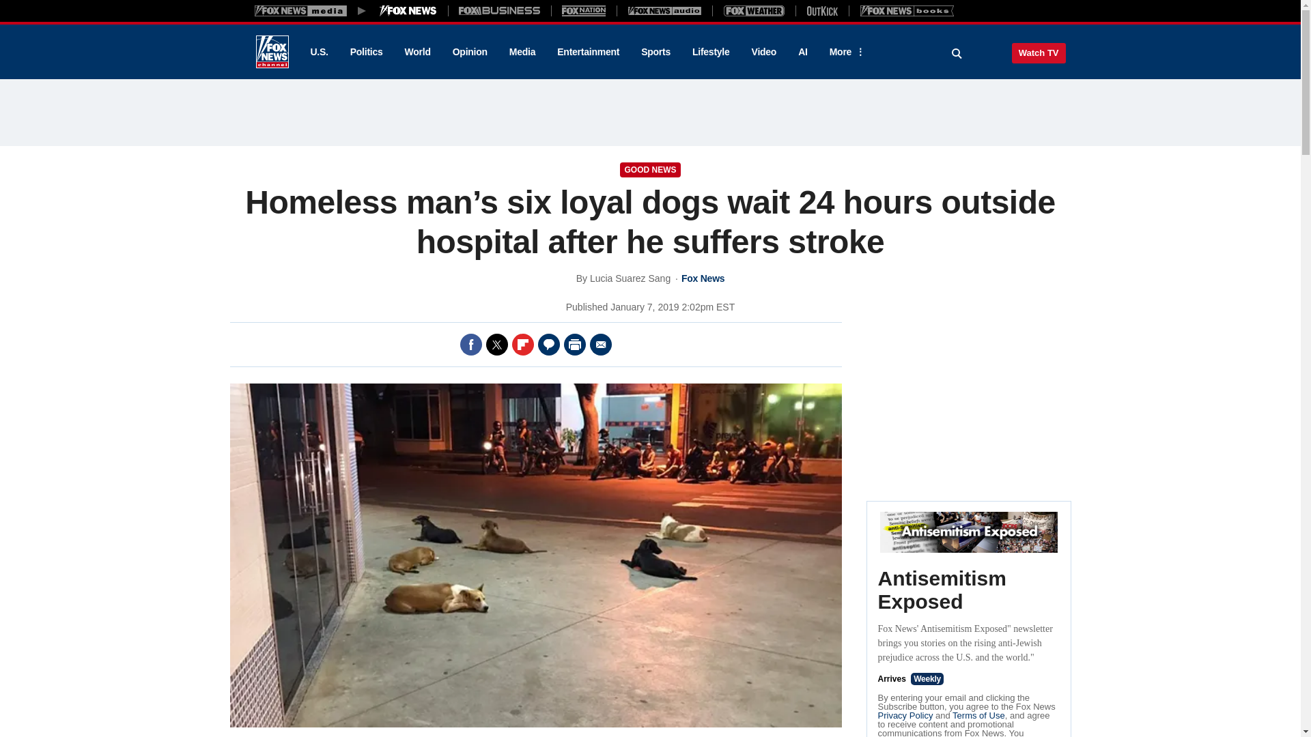 This screenshot has height=737, width=1311. What do you see at coordinates (763, 52) in the screenshot?
I see `Video` at bounding box center [763, 52].